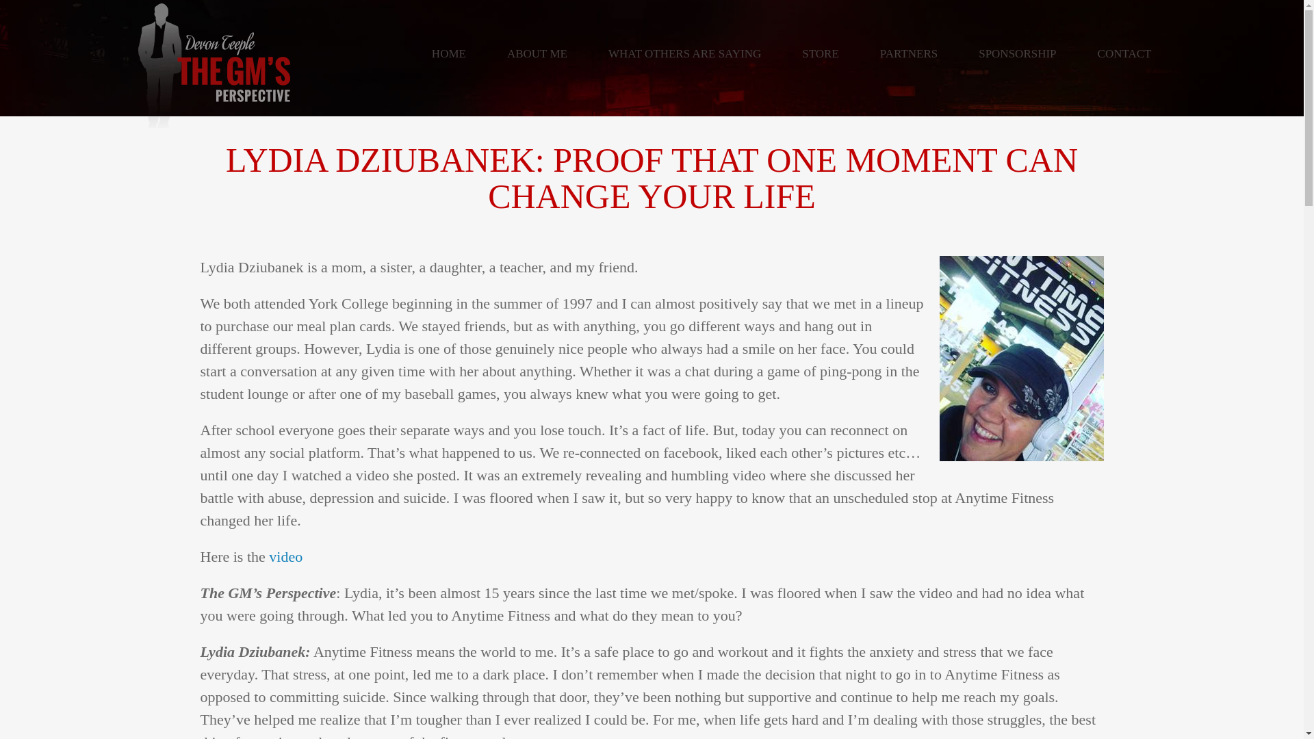  Describe the element at coordinates (1017, 53) in the screenshot. I see `SPONSORSHIP` at that location.